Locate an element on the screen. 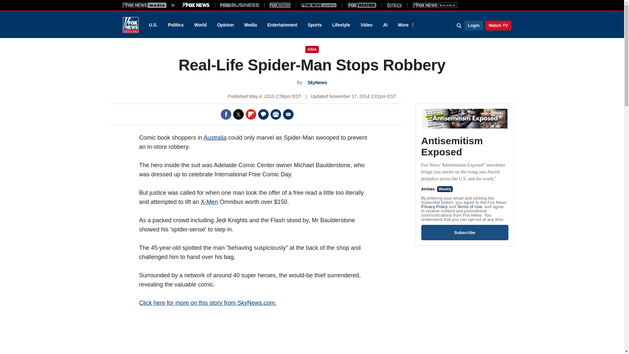 This screenshot has width=629, height=354. U.S. is located at coordinates (153, 25).